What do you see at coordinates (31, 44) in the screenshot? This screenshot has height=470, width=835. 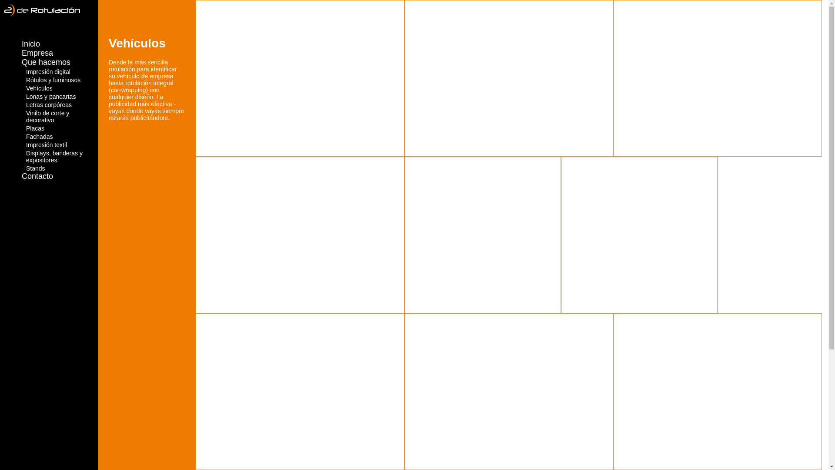 I see `Inicio` at bounding box center [31, 44].